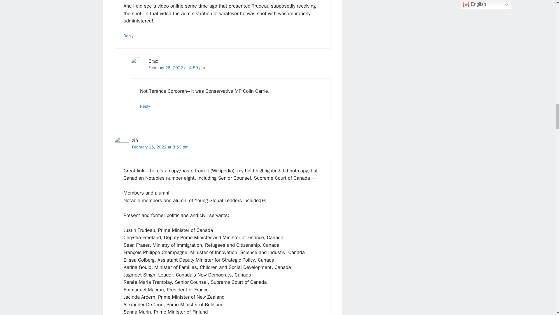  What do you see at coordinates (129, 36) in the screenshot?
I see `Reply` at bounding box center [129, 36].